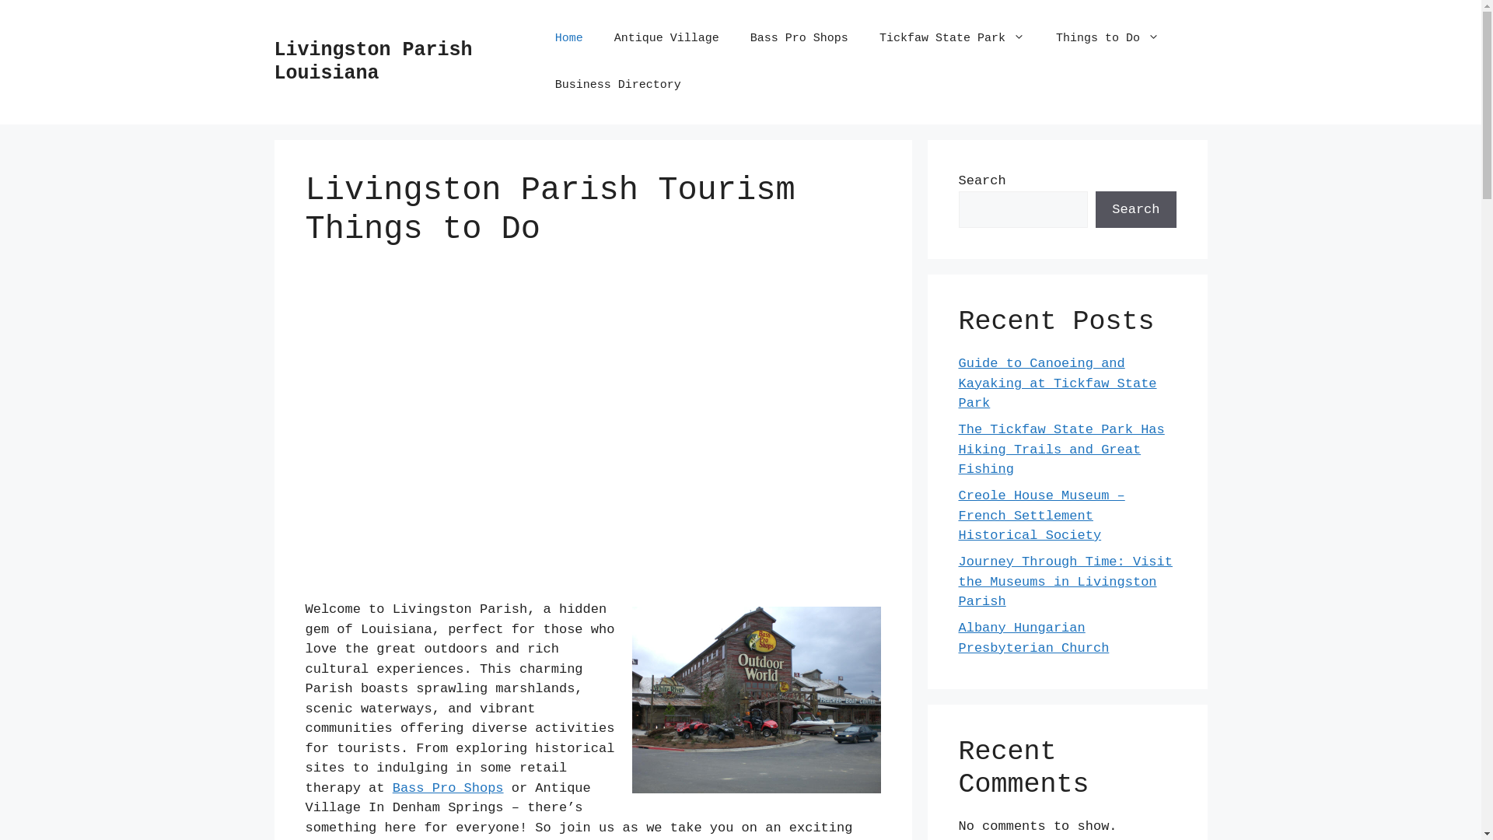  I want to click on Guide to Canoeing and Kayaking at Tickfaw State Park, so click(1058, 383).